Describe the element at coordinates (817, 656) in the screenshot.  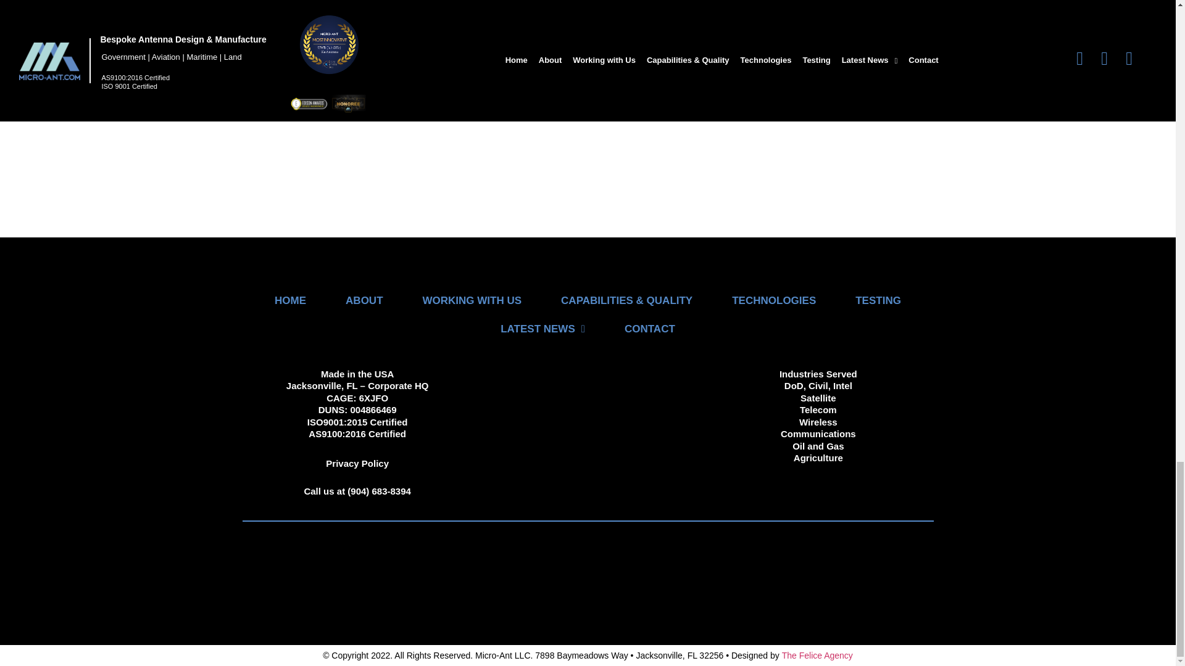
I see `Opens in new tab` at that location.